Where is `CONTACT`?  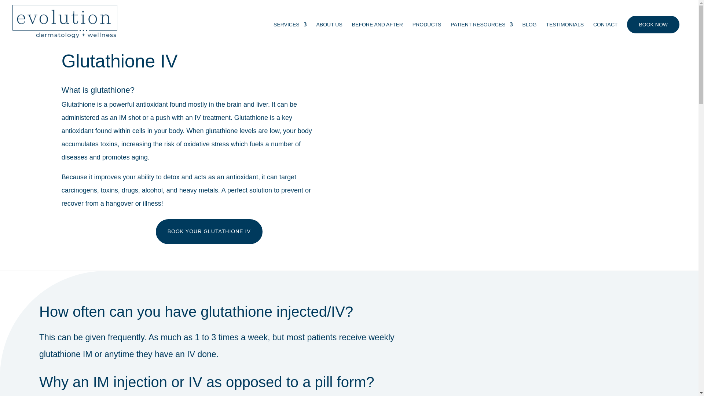
CONTACT is located at coordinates (606, 32).